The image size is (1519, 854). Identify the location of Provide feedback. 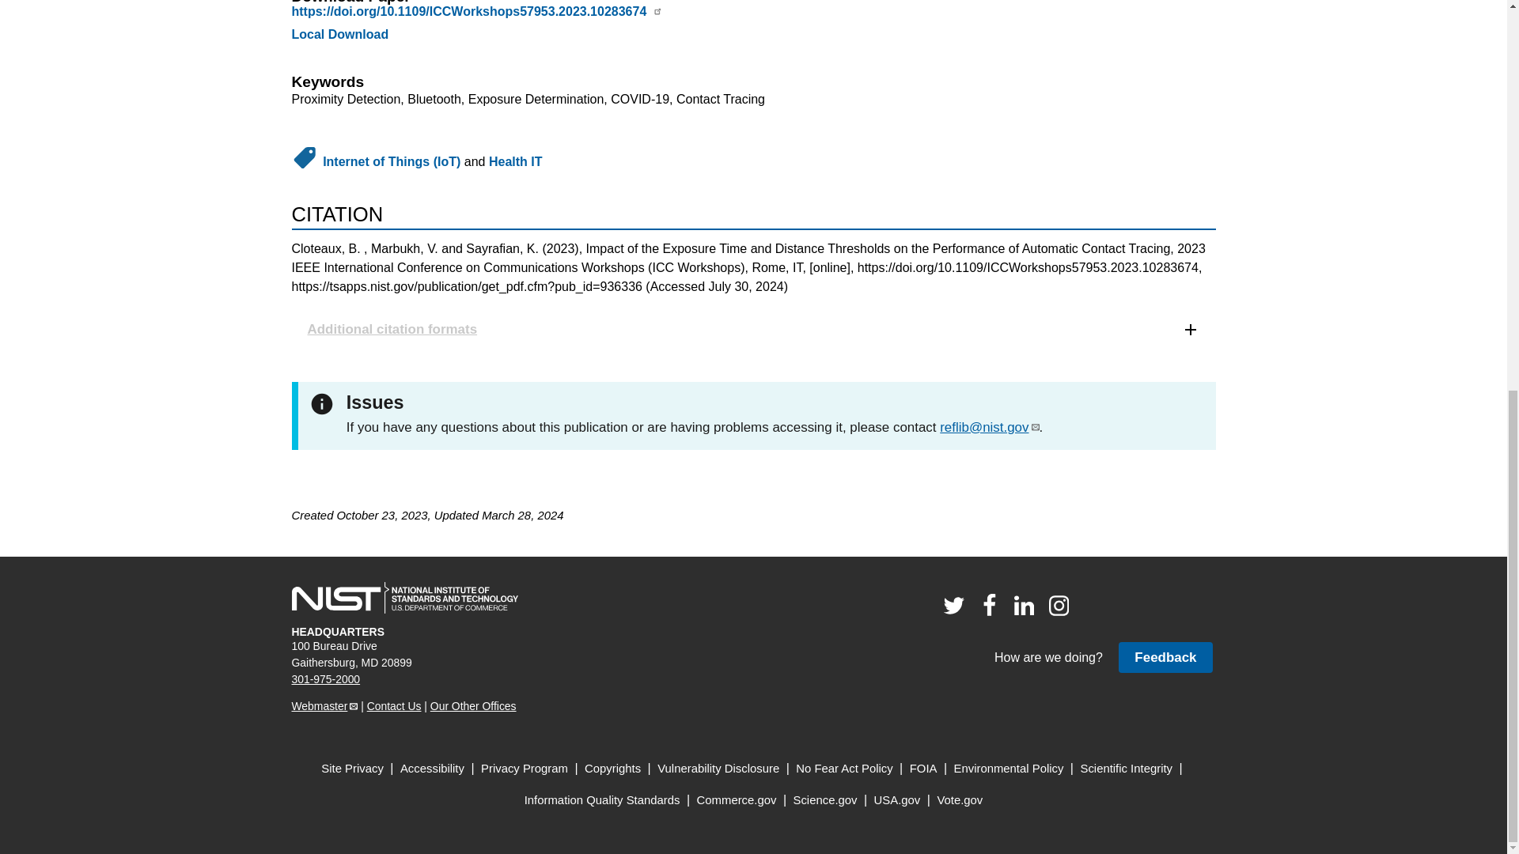
(1165, 658).